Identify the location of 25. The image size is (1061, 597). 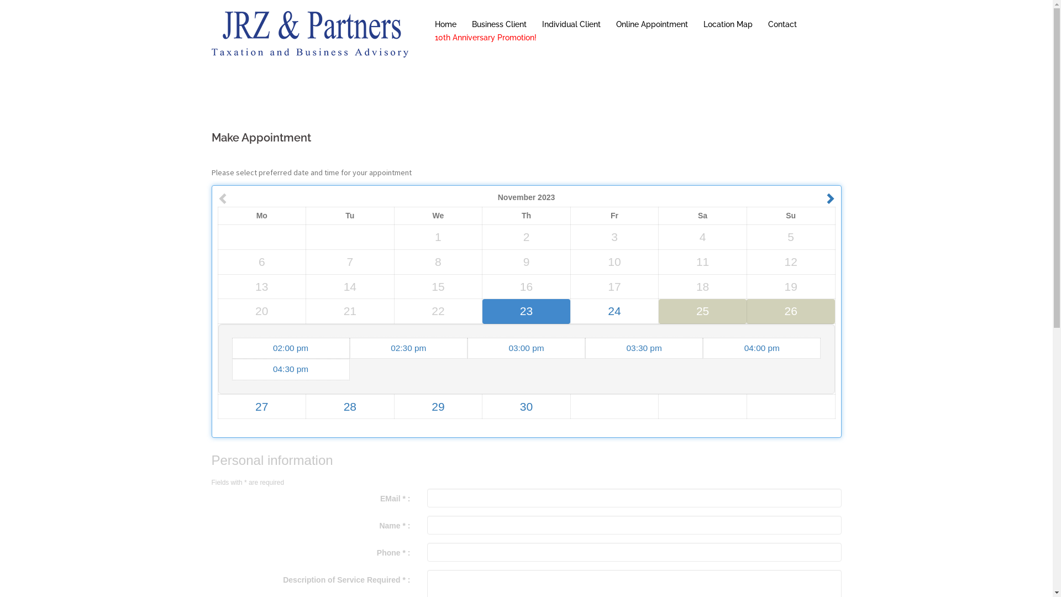
(703, 311).